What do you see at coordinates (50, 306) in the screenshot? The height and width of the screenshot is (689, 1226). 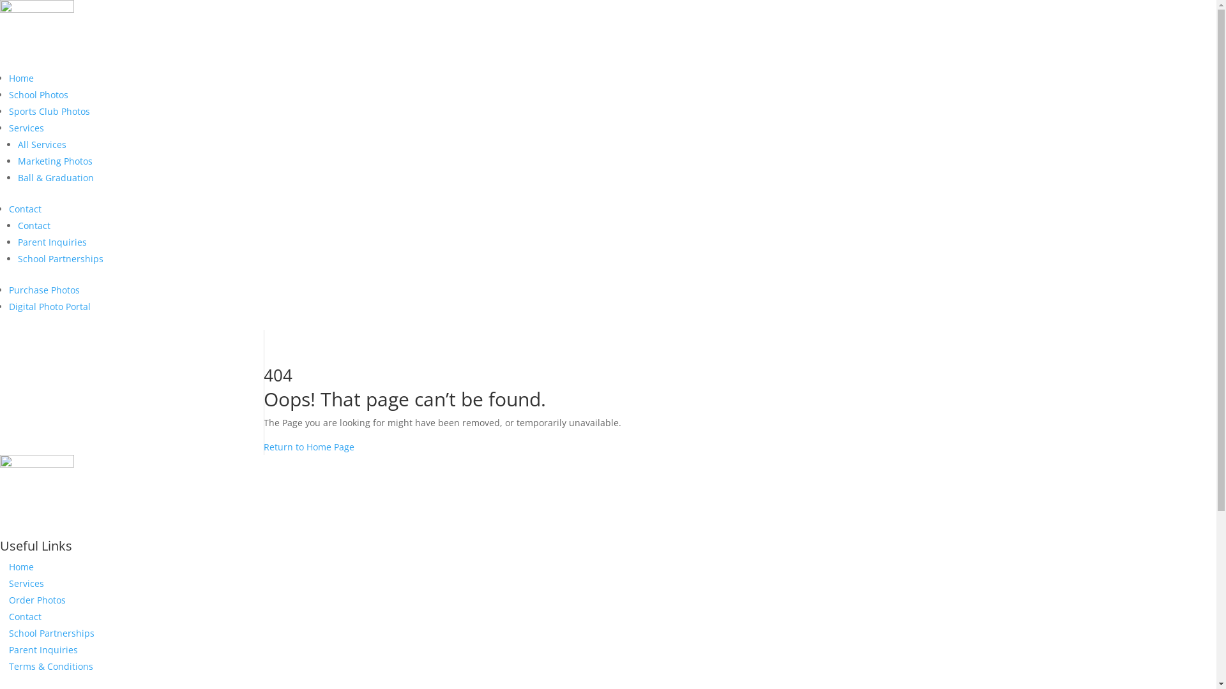 I see `Digital Photo Portal` at bounding box center [50, 306].